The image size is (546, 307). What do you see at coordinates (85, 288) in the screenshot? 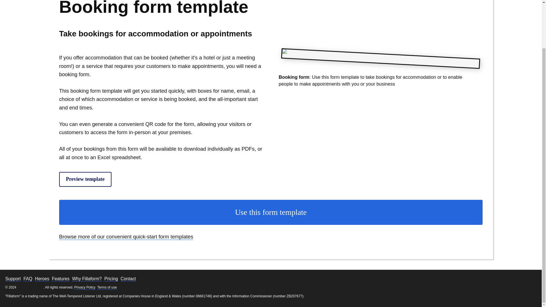
I see `Privacy Policy` at bounding box center [85, 288].